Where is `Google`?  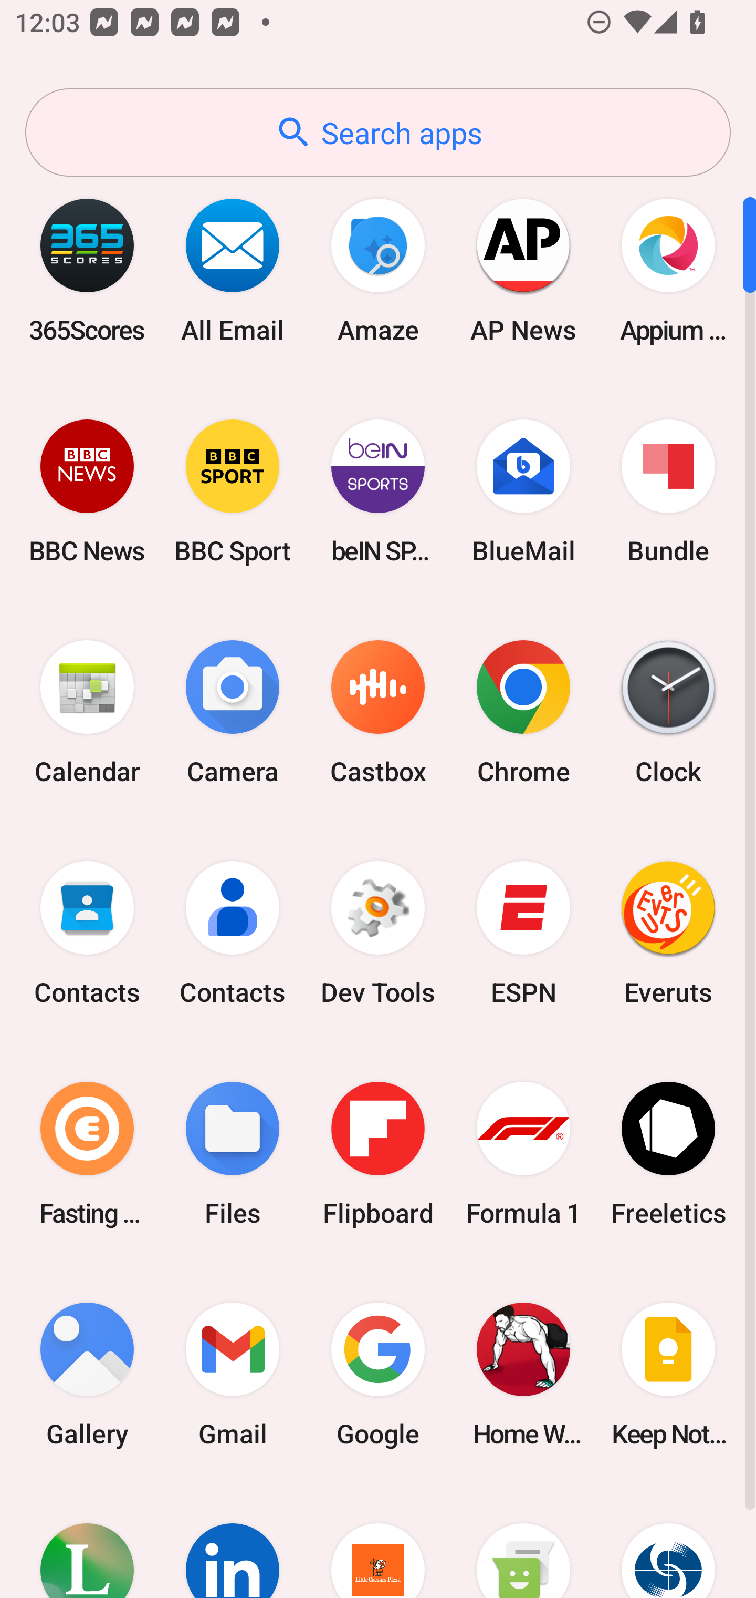 Google is located at coordinates (378, 1374).